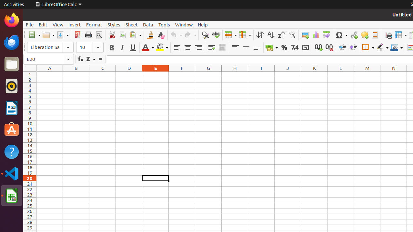 The height and width of the screenshot is (232, 413). Describe the element at coordinates (205, 35) in the screenshot. I see `Find & Replace` at that location.